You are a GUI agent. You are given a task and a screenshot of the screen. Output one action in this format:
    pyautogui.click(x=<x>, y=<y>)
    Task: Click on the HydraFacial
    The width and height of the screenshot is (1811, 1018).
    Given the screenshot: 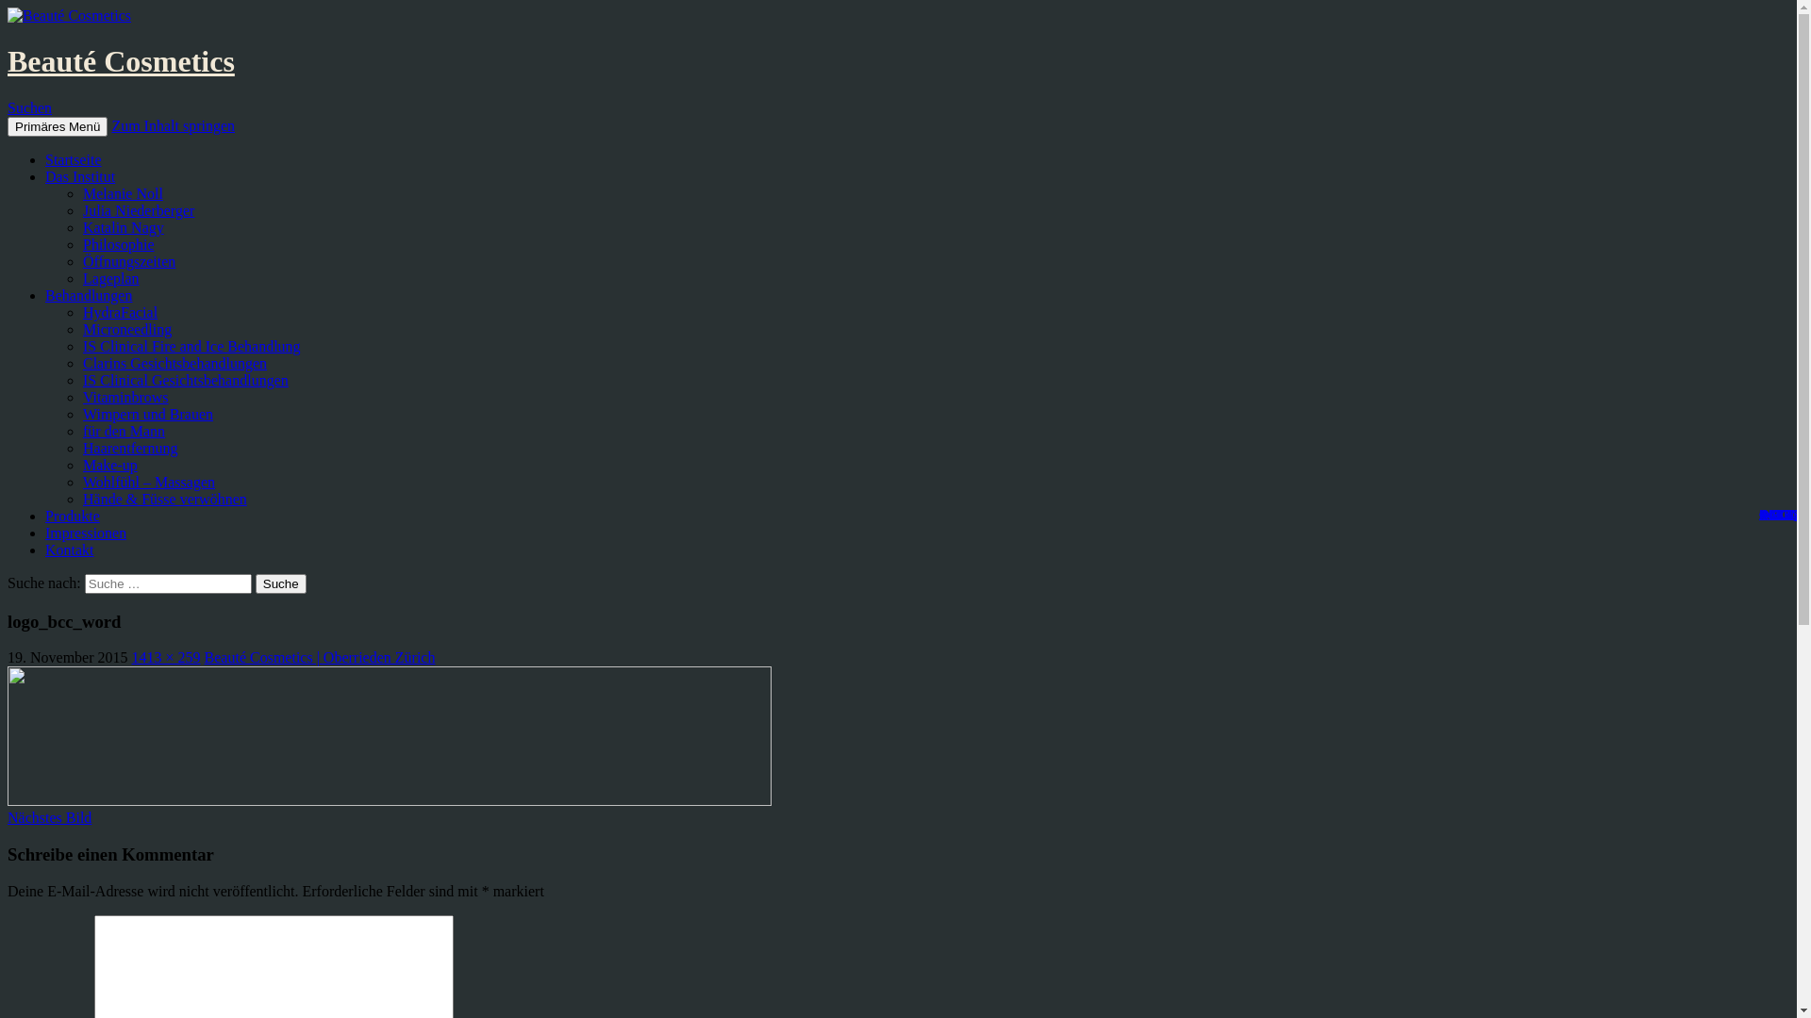 What is the action you would take?
    pyautogui.click(x=121, y=313)
    